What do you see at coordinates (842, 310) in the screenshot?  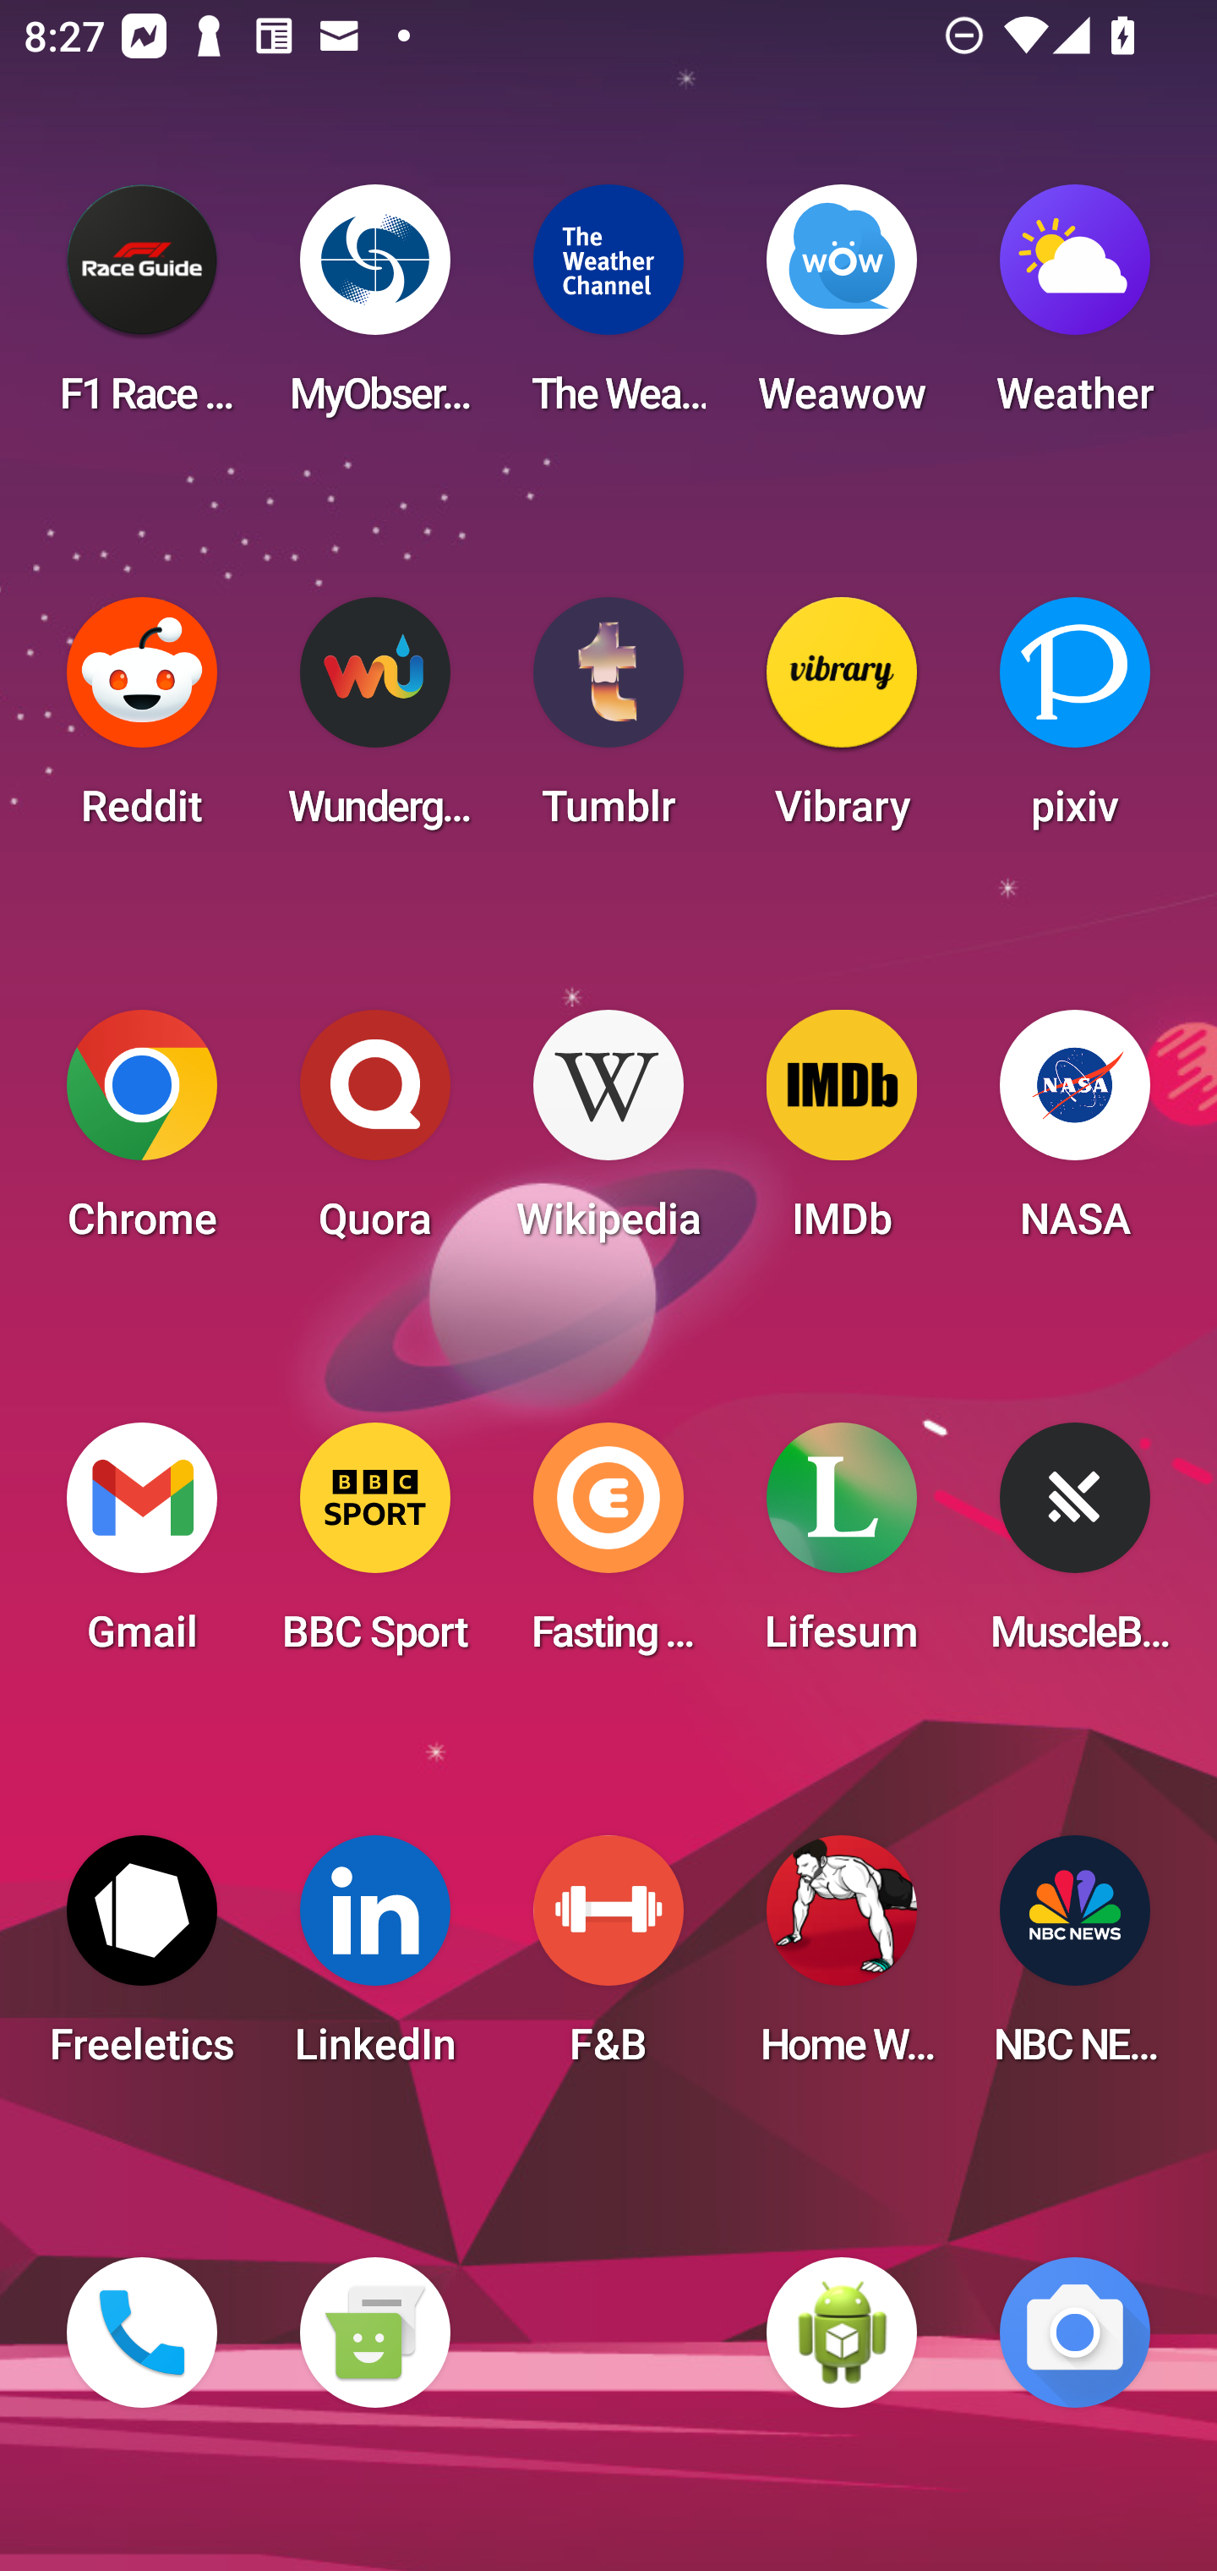 I see `Weawow` at bounding box center [842, 310].